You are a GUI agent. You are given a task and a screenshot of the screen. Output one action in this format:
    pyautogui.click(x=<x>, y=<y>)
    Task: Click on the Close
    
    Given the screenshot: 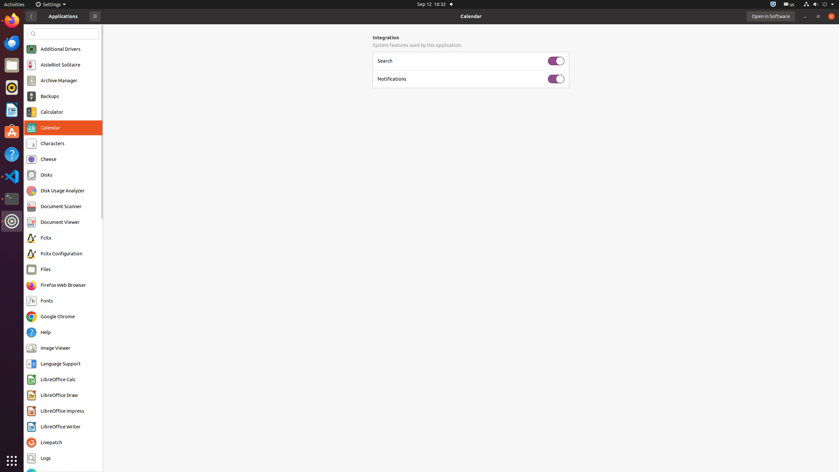 What is the action you would take?
    pyautogui.click(x=831, y=16)
    